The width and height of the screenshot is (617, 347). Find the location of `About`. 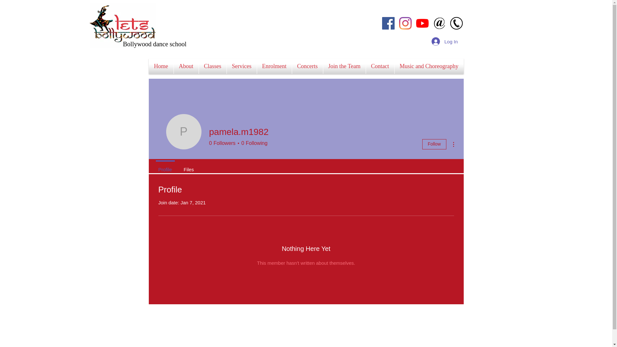

About is located at coordinates (186, 66).